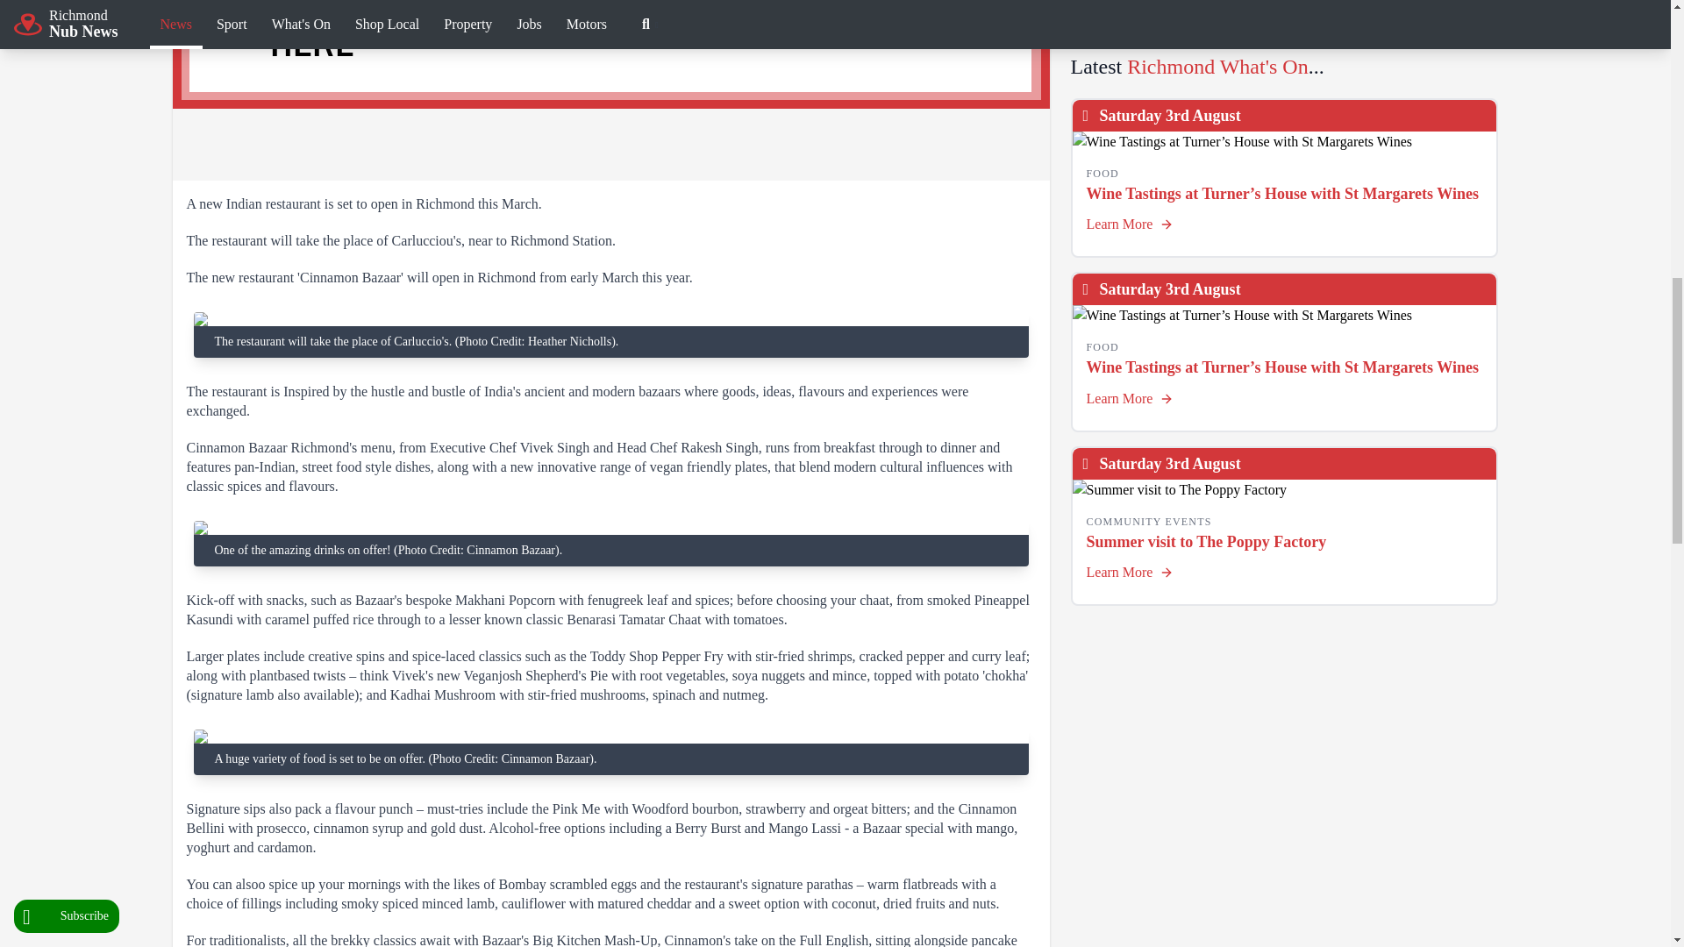  I want to click on Summer visit to The Poppy Factory, so click(1284, 489).